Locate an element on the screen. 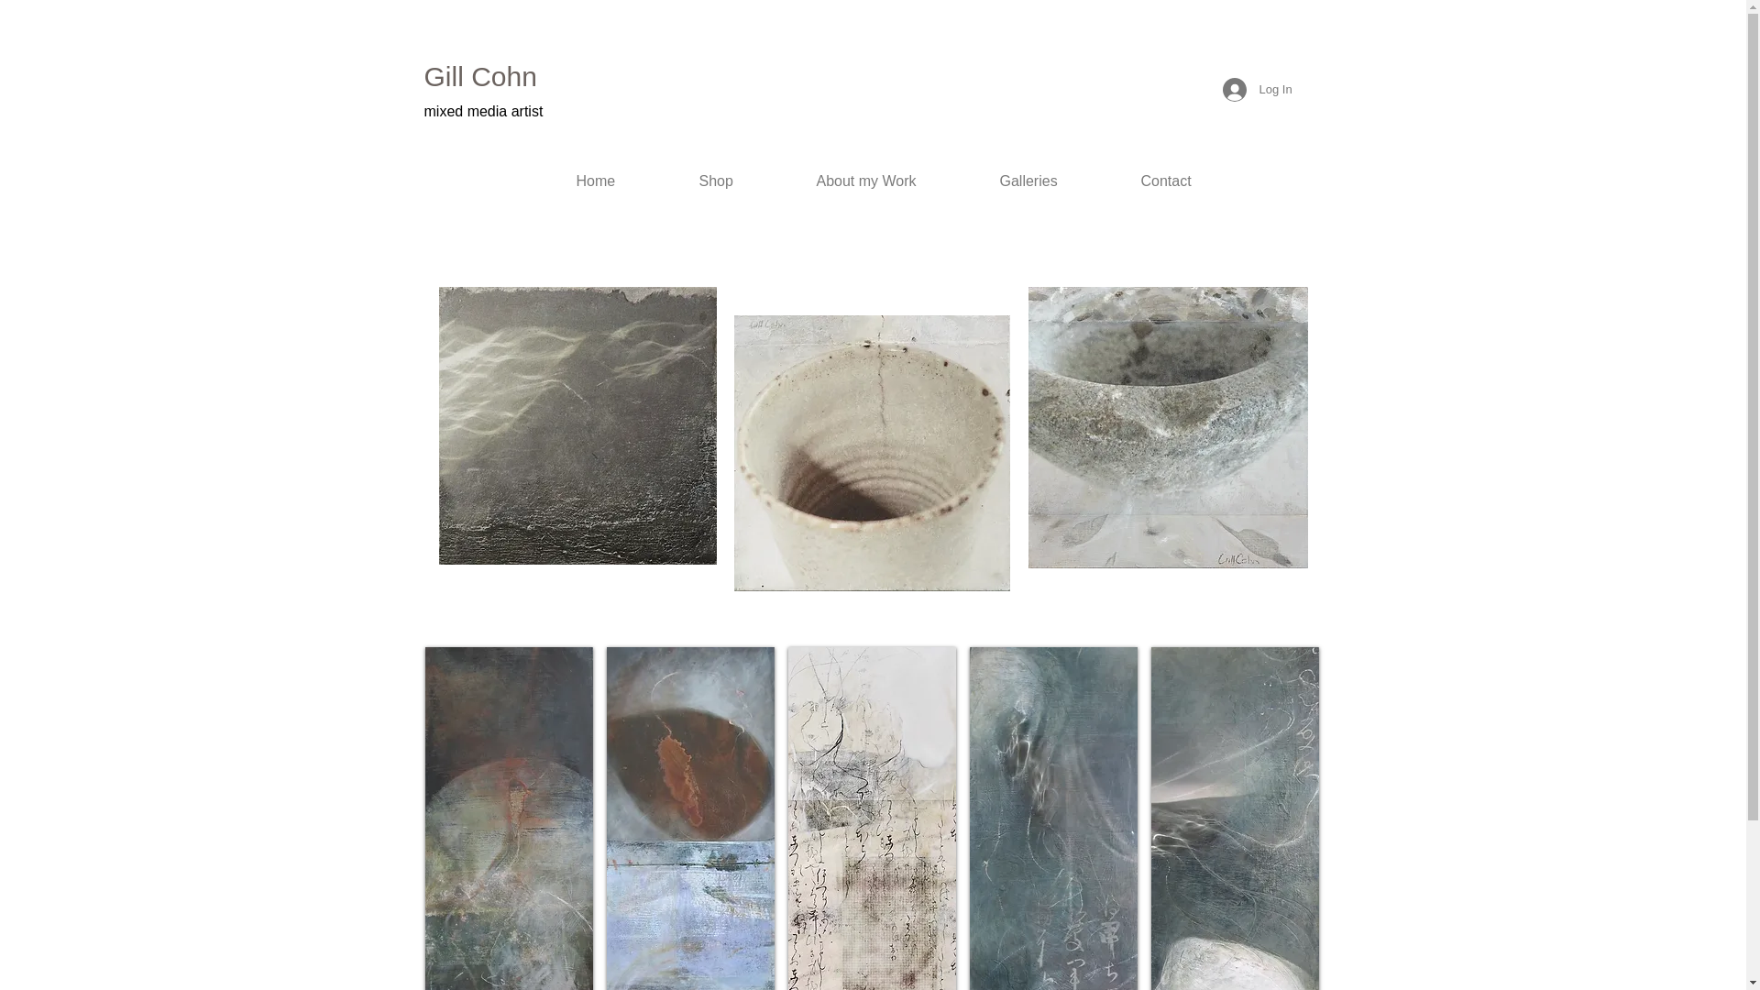 This screenshot has height=990, width=1760. About my Work is located at coordinates (895, 181).